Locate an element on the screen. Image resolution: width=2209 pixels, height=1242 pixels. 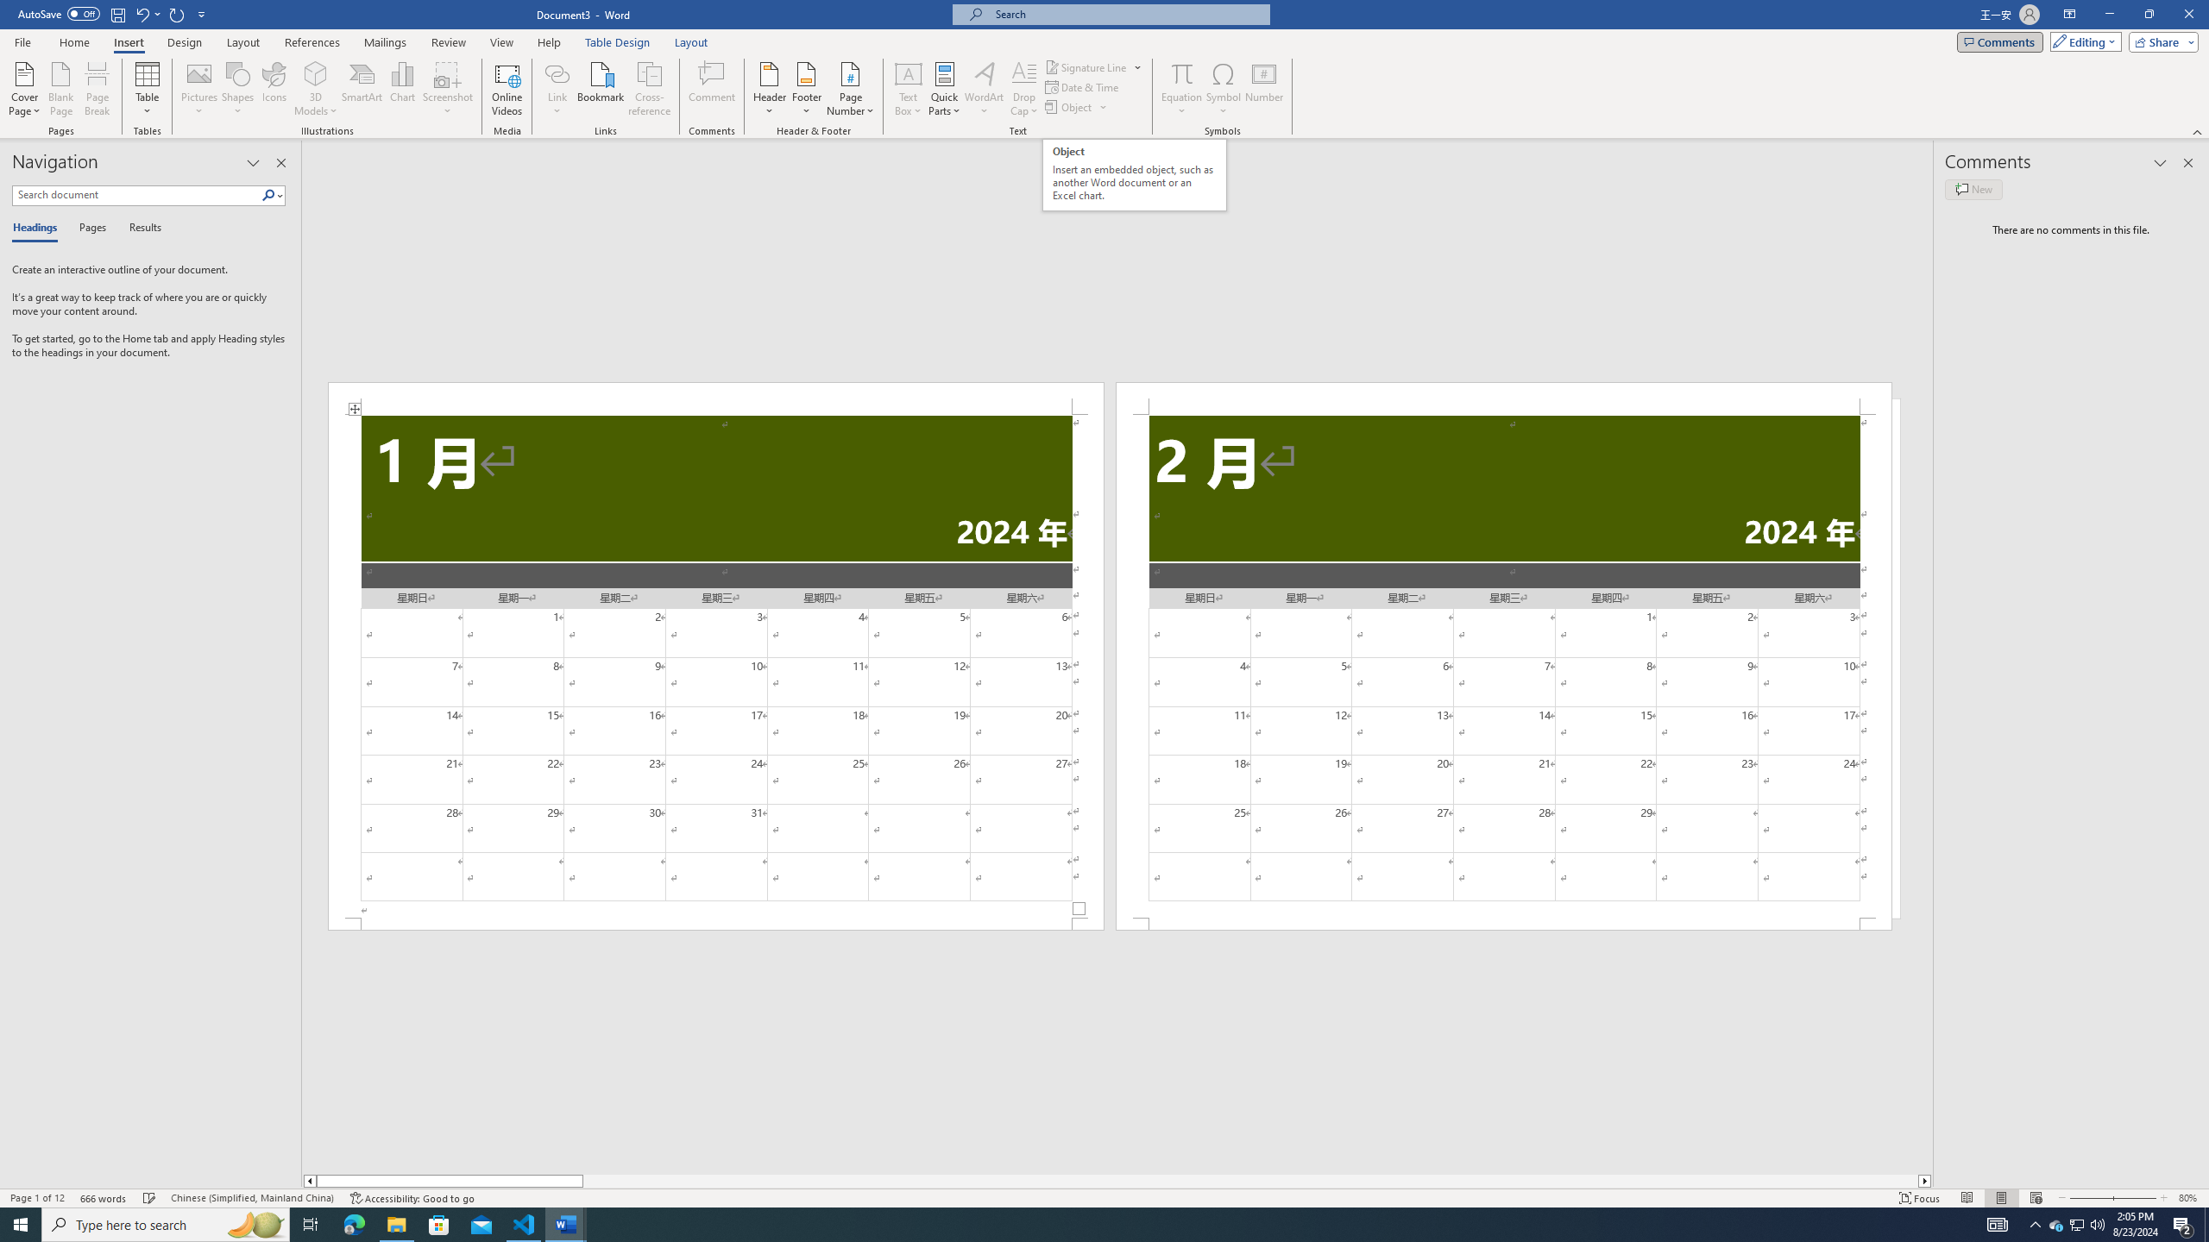
Equation is located at coordinates (1182, 89).